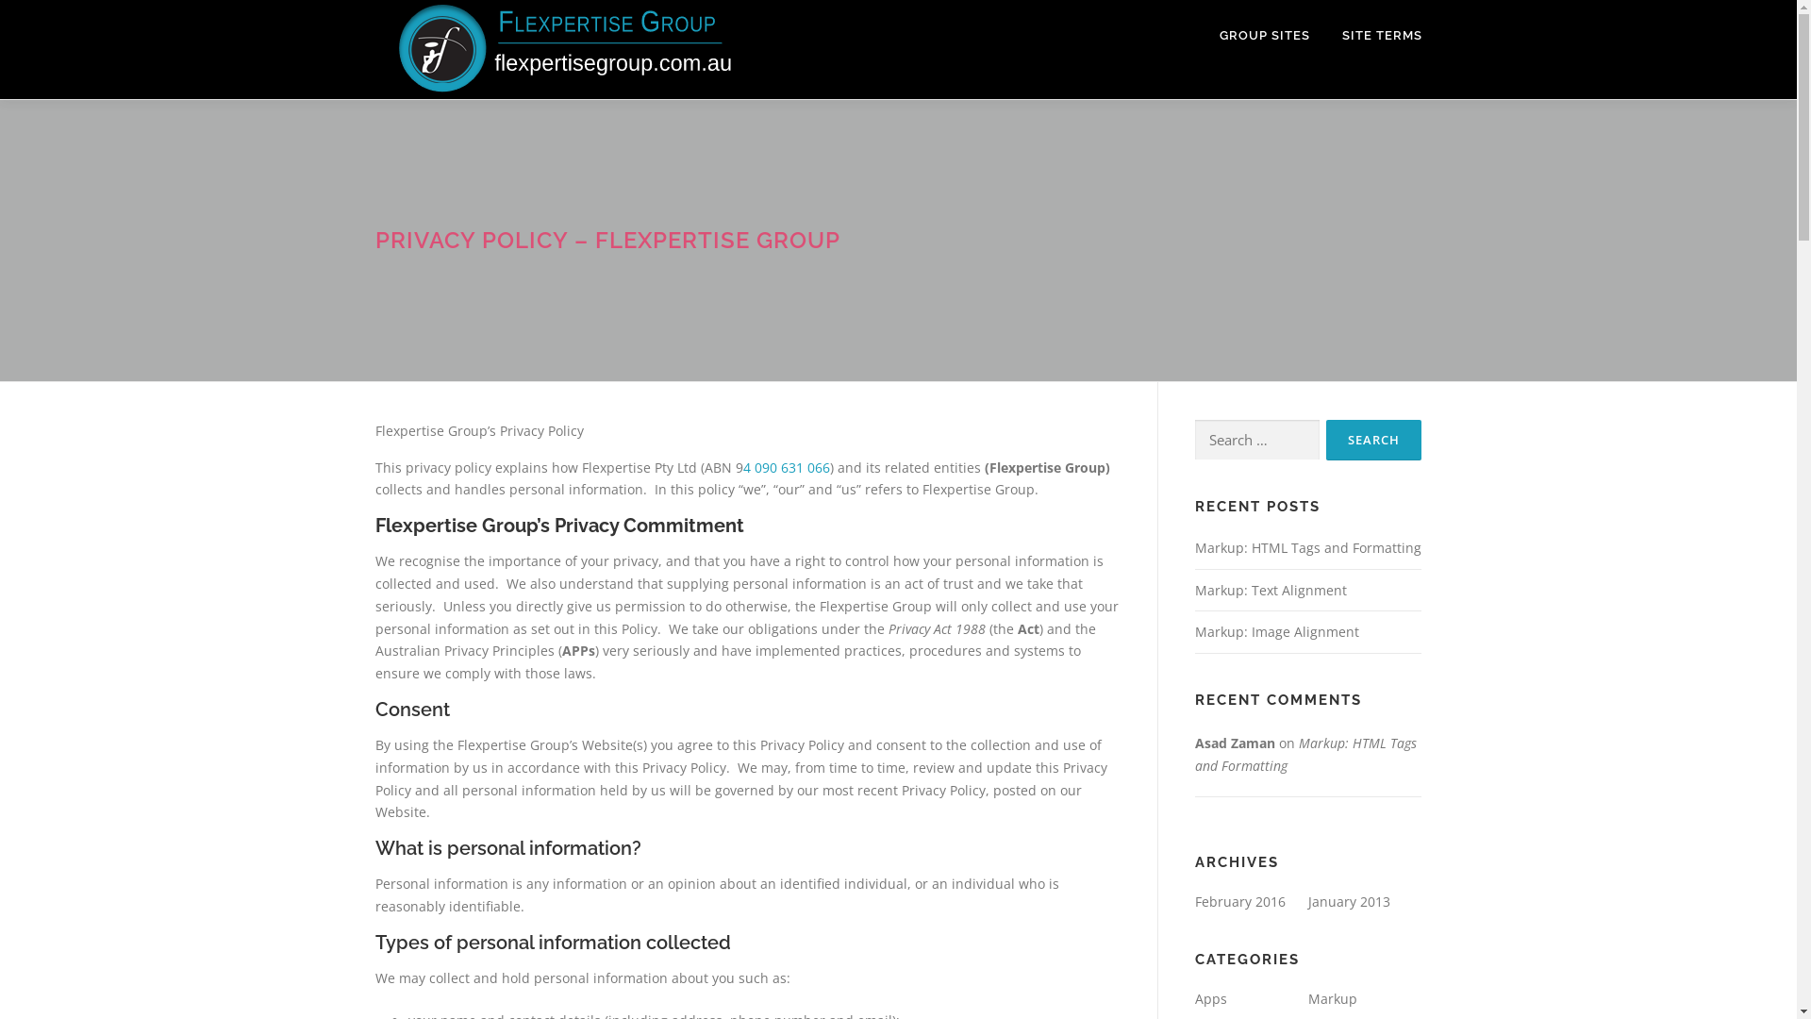  Describe the element at coordinates (1234, 743) in the screenshot. I see `Asad Zaman` at that location.